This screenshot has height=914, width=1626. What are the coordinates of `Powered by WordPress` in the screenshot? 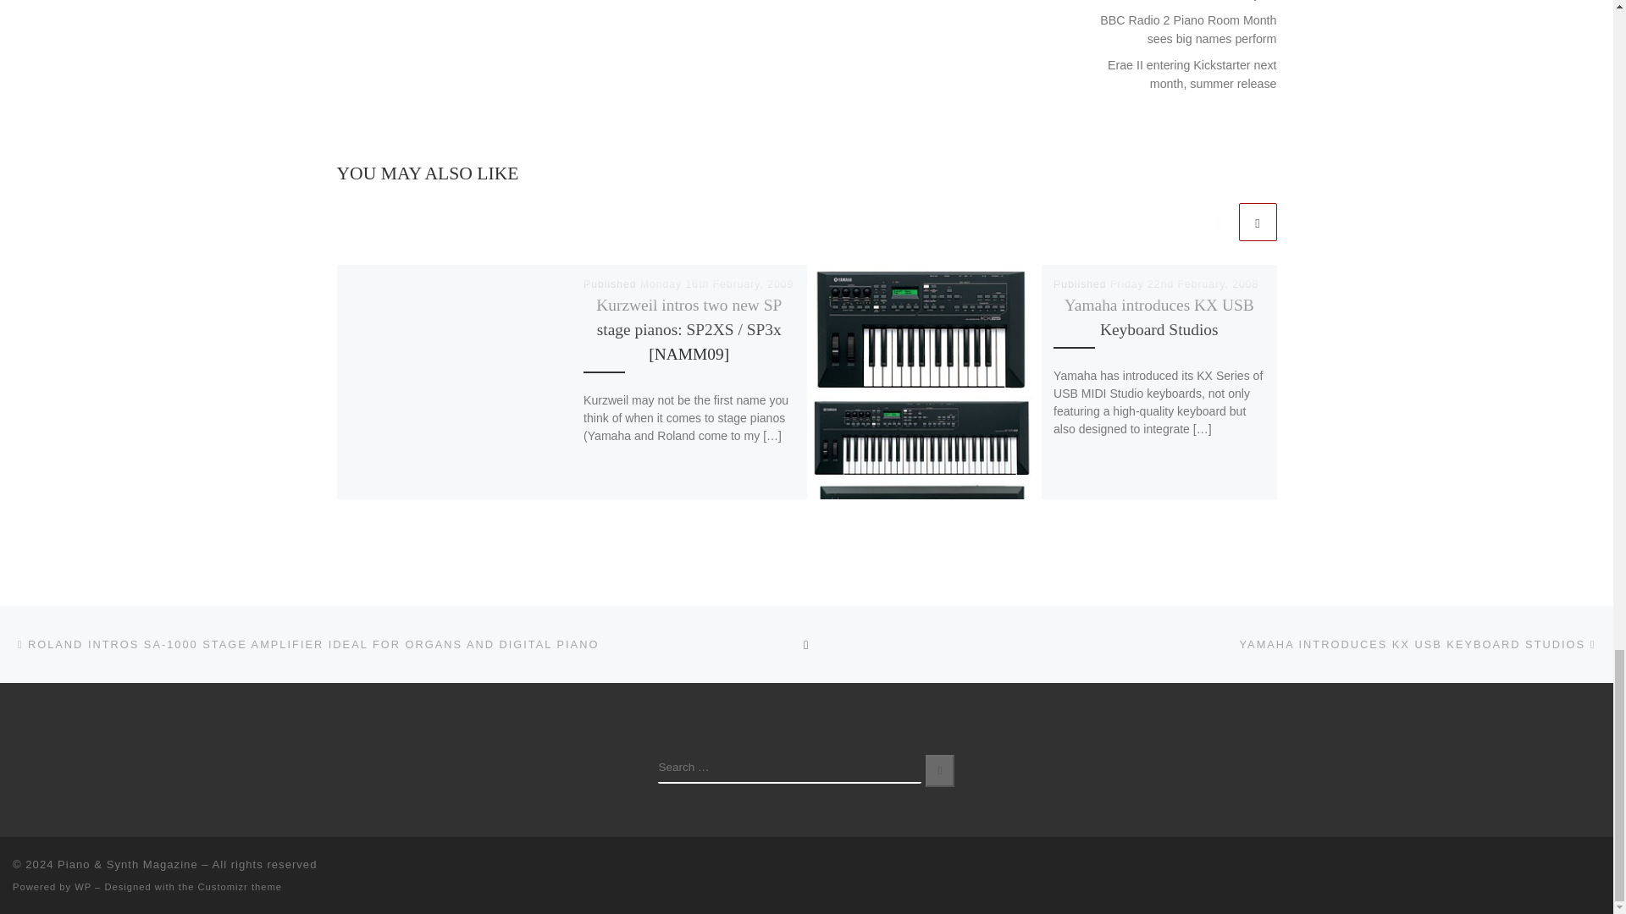 It's located at (83, 887).